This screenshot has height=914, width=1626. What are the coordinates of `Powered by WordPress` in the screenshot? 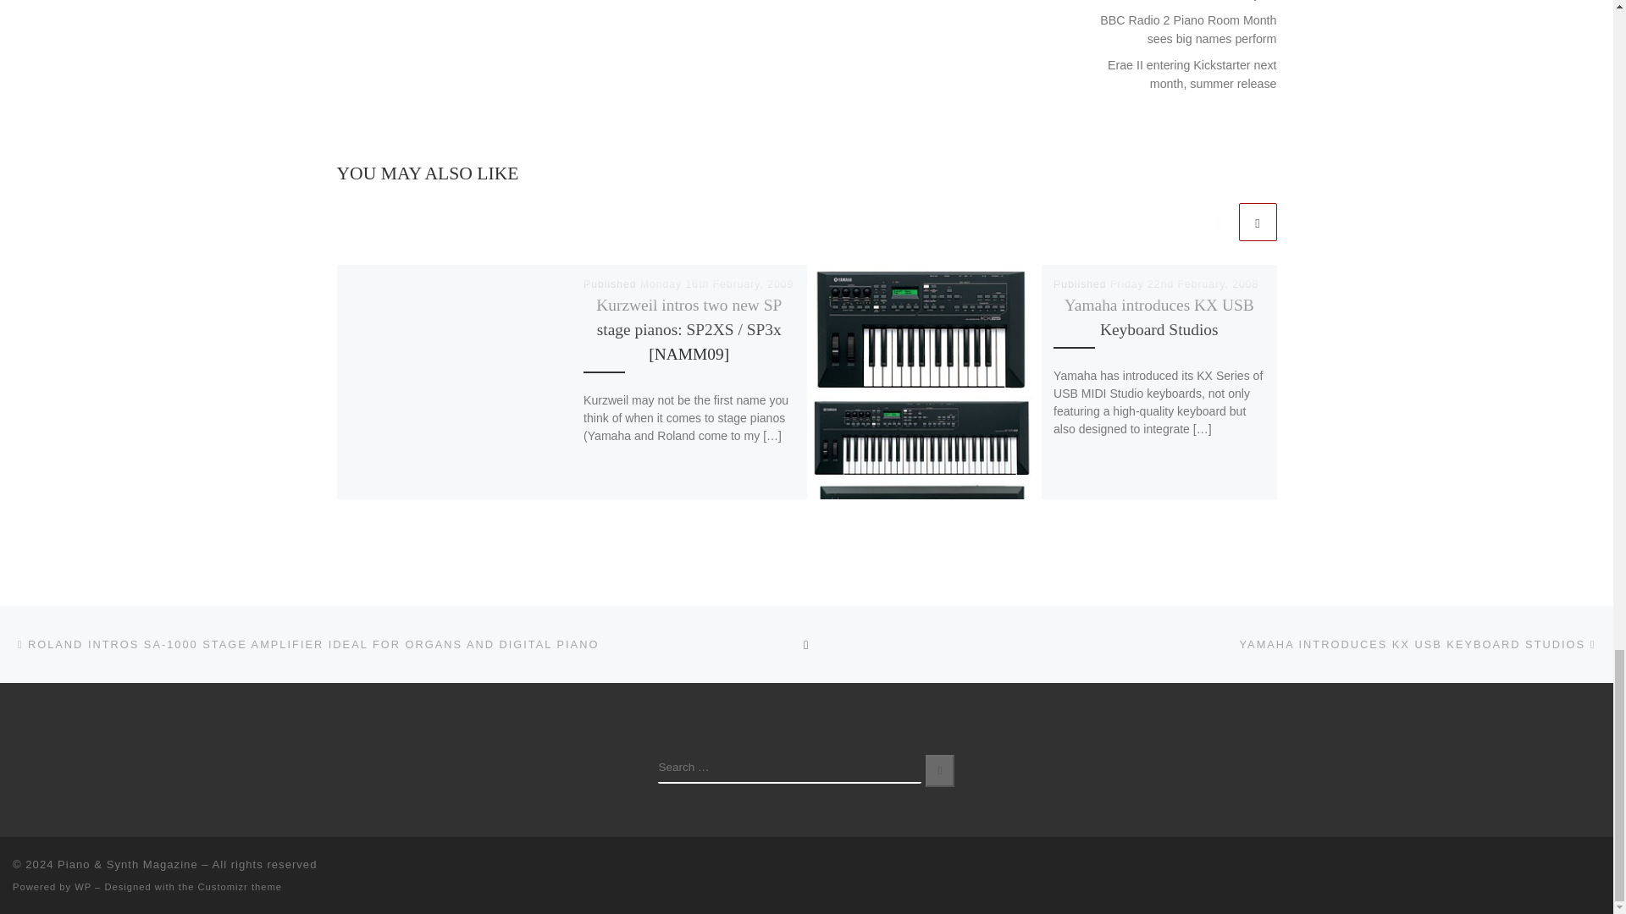 It's located at (83, 887).